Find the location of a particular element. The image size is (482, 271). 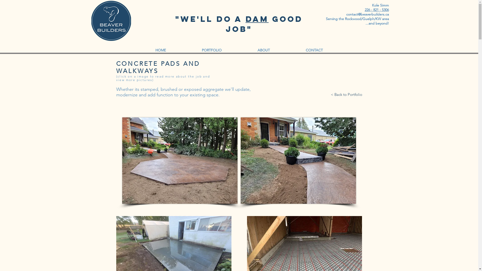

226 - 821 - 5306 is located at coordinates (377, 10).